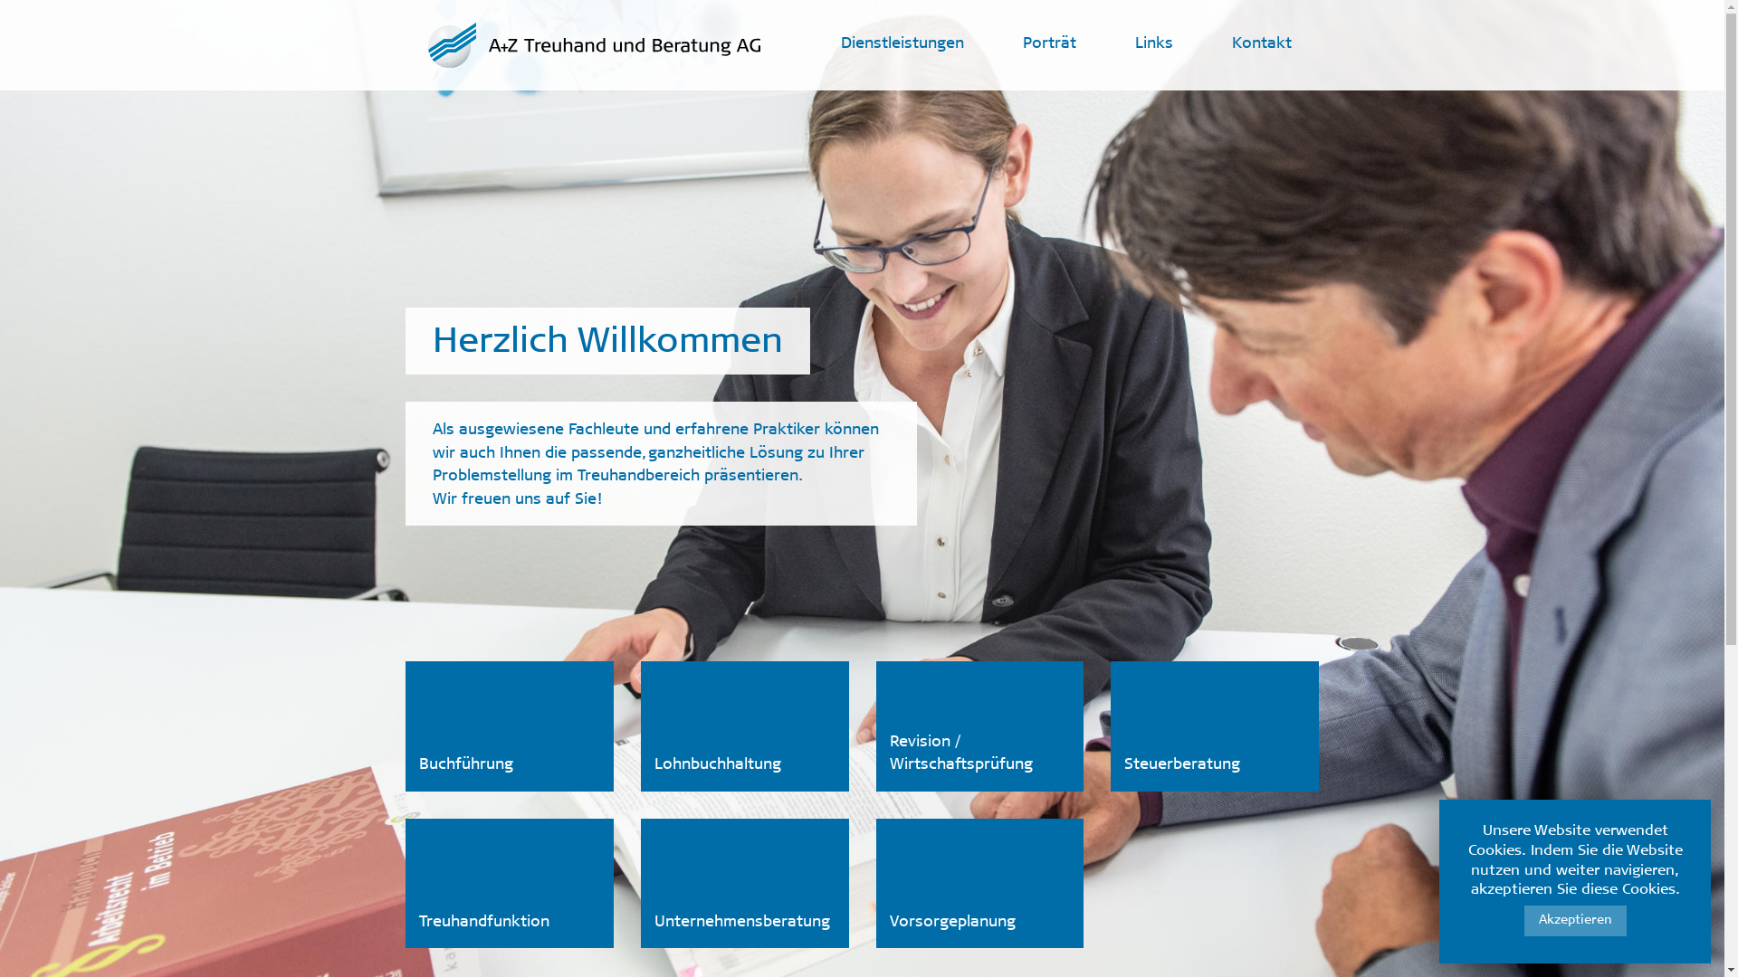 Image resolution: width=1738 pixels, height=977 pixels. I want to click on Steuerberatung, so click(1215, 726).